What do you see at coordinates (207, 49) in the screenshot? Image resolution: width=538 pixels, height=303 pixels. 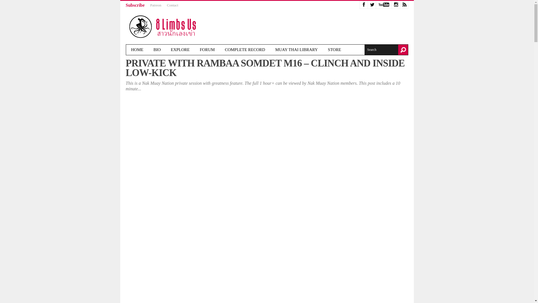 I see `FORUM` at bounding box center [207, 49].